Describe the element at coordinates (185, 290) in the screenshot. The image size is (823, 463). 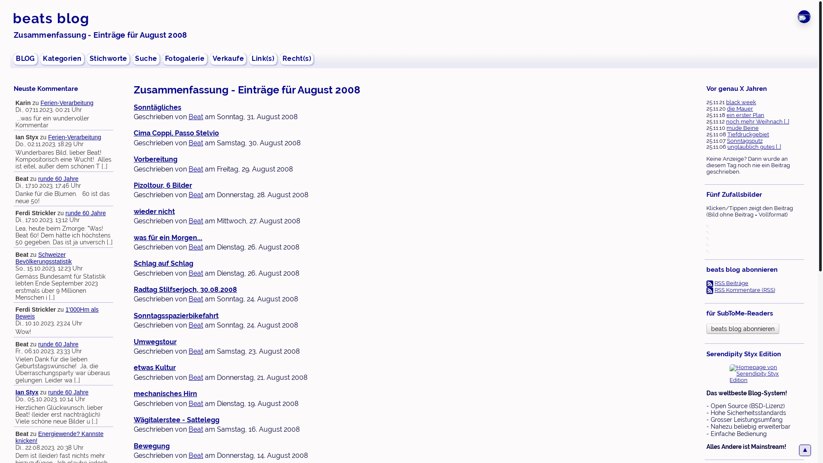
I see `Radtag Stilfserjoch, 30.08.2008` at that location.